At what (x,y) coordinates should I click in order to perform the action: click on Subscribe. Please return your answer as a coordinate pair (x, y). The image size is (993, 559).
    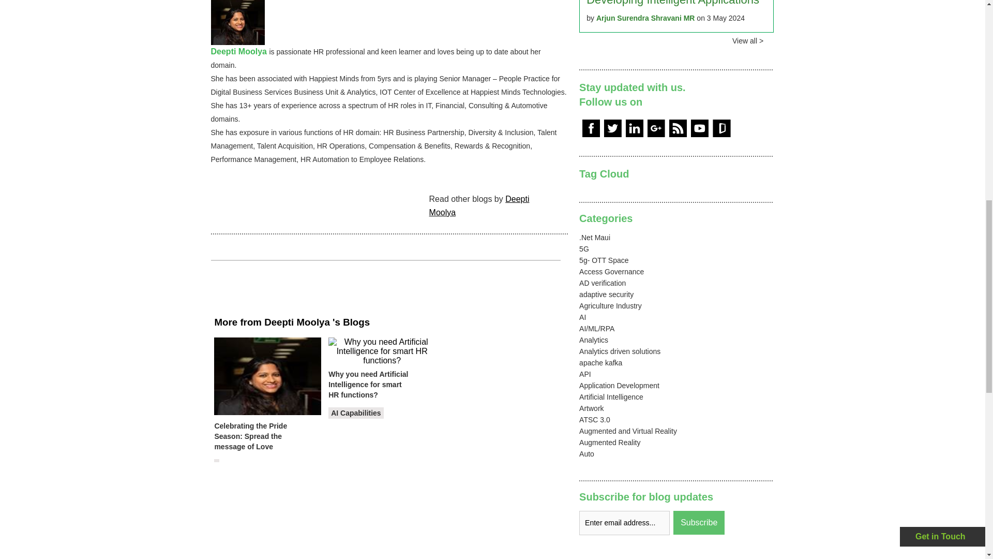
    Looking at the image, I should click on (699, 523).